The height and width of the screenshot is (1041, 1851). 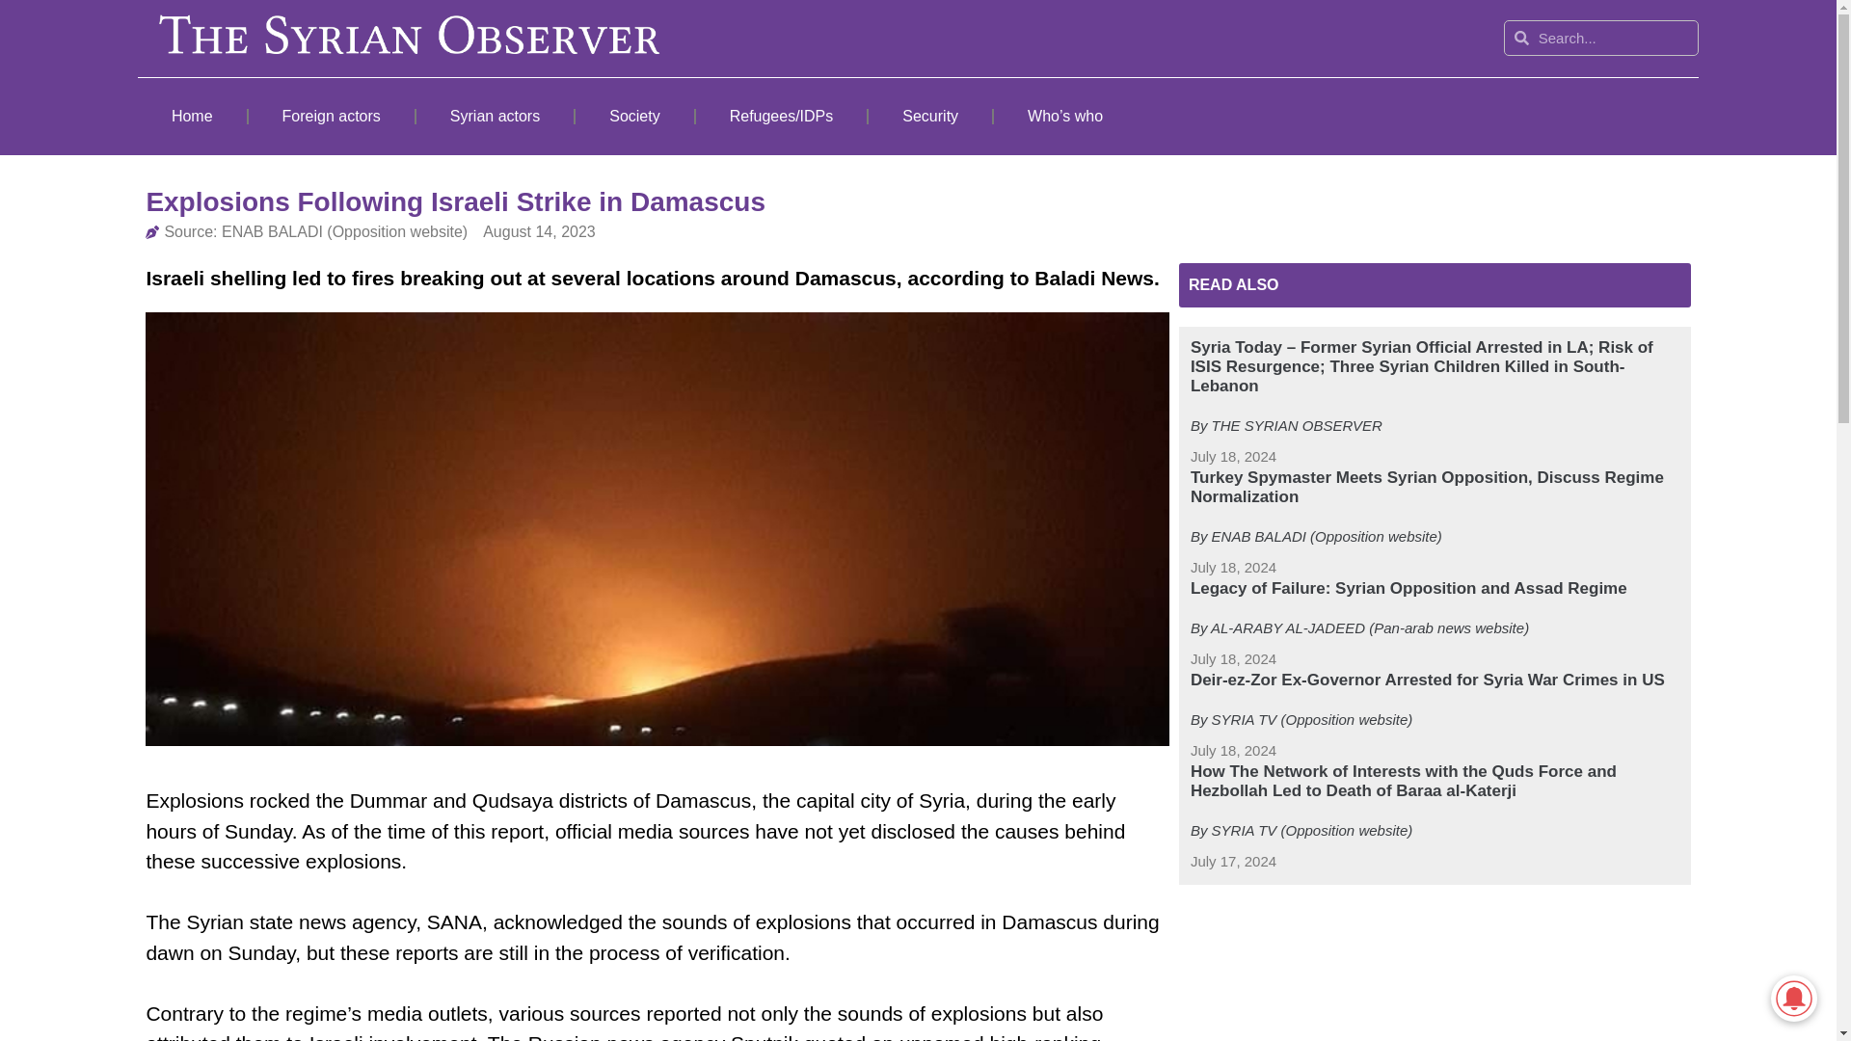 What do you see at coordinates (929, 116) in the screenshot?
I see `Security` at bounding box center [929, 116].